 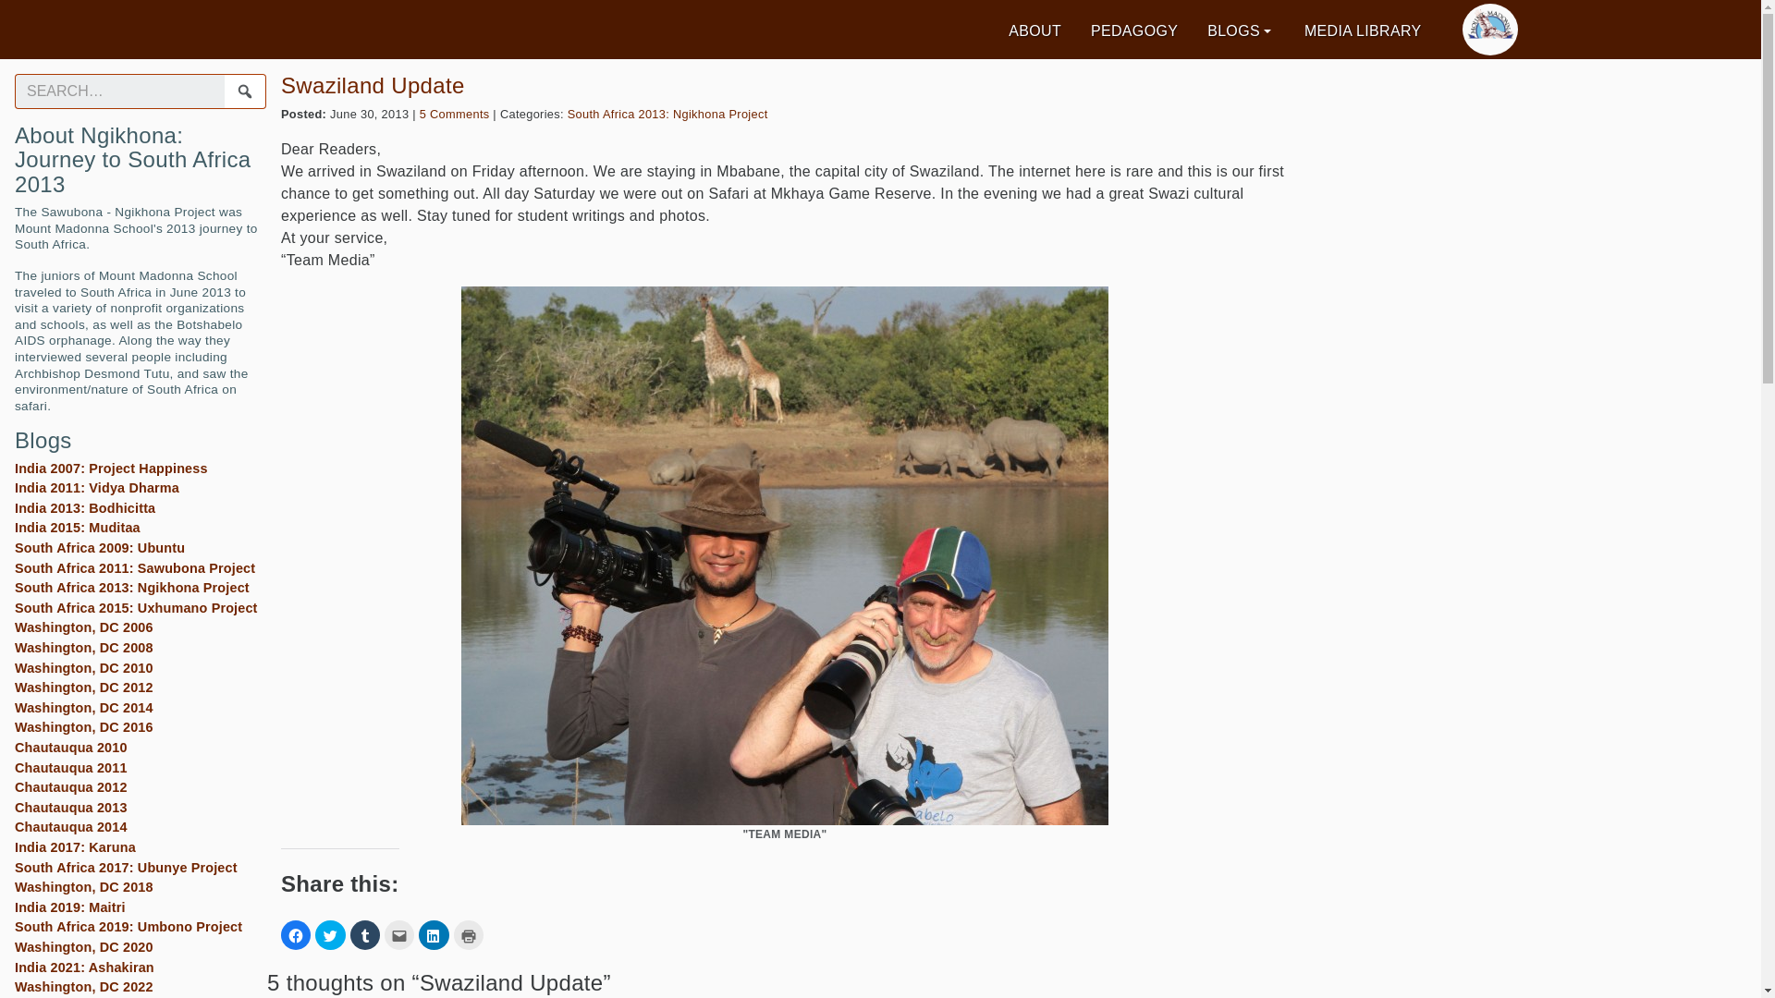 I want to click on View all posts filed under India 2013: Bodhicitta, so click(x=85, y=508).